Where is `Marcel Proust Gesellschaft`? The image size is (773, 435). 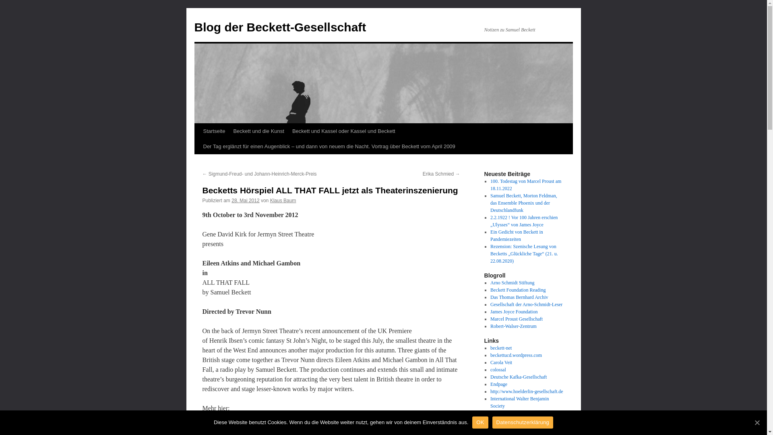 Marcel Proust Gesellschaft is located at coordinates (516, 319).